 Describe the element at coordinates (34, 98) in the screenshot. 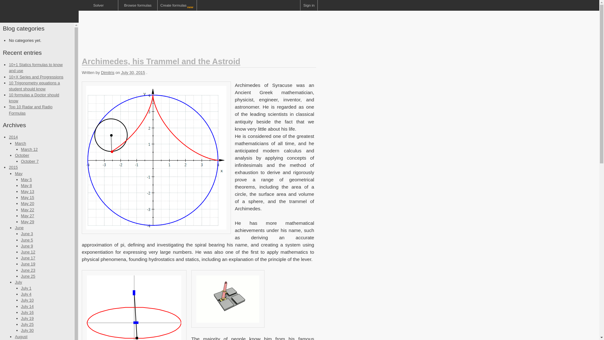

I see `10 formulas a Doctor should know` at that location.